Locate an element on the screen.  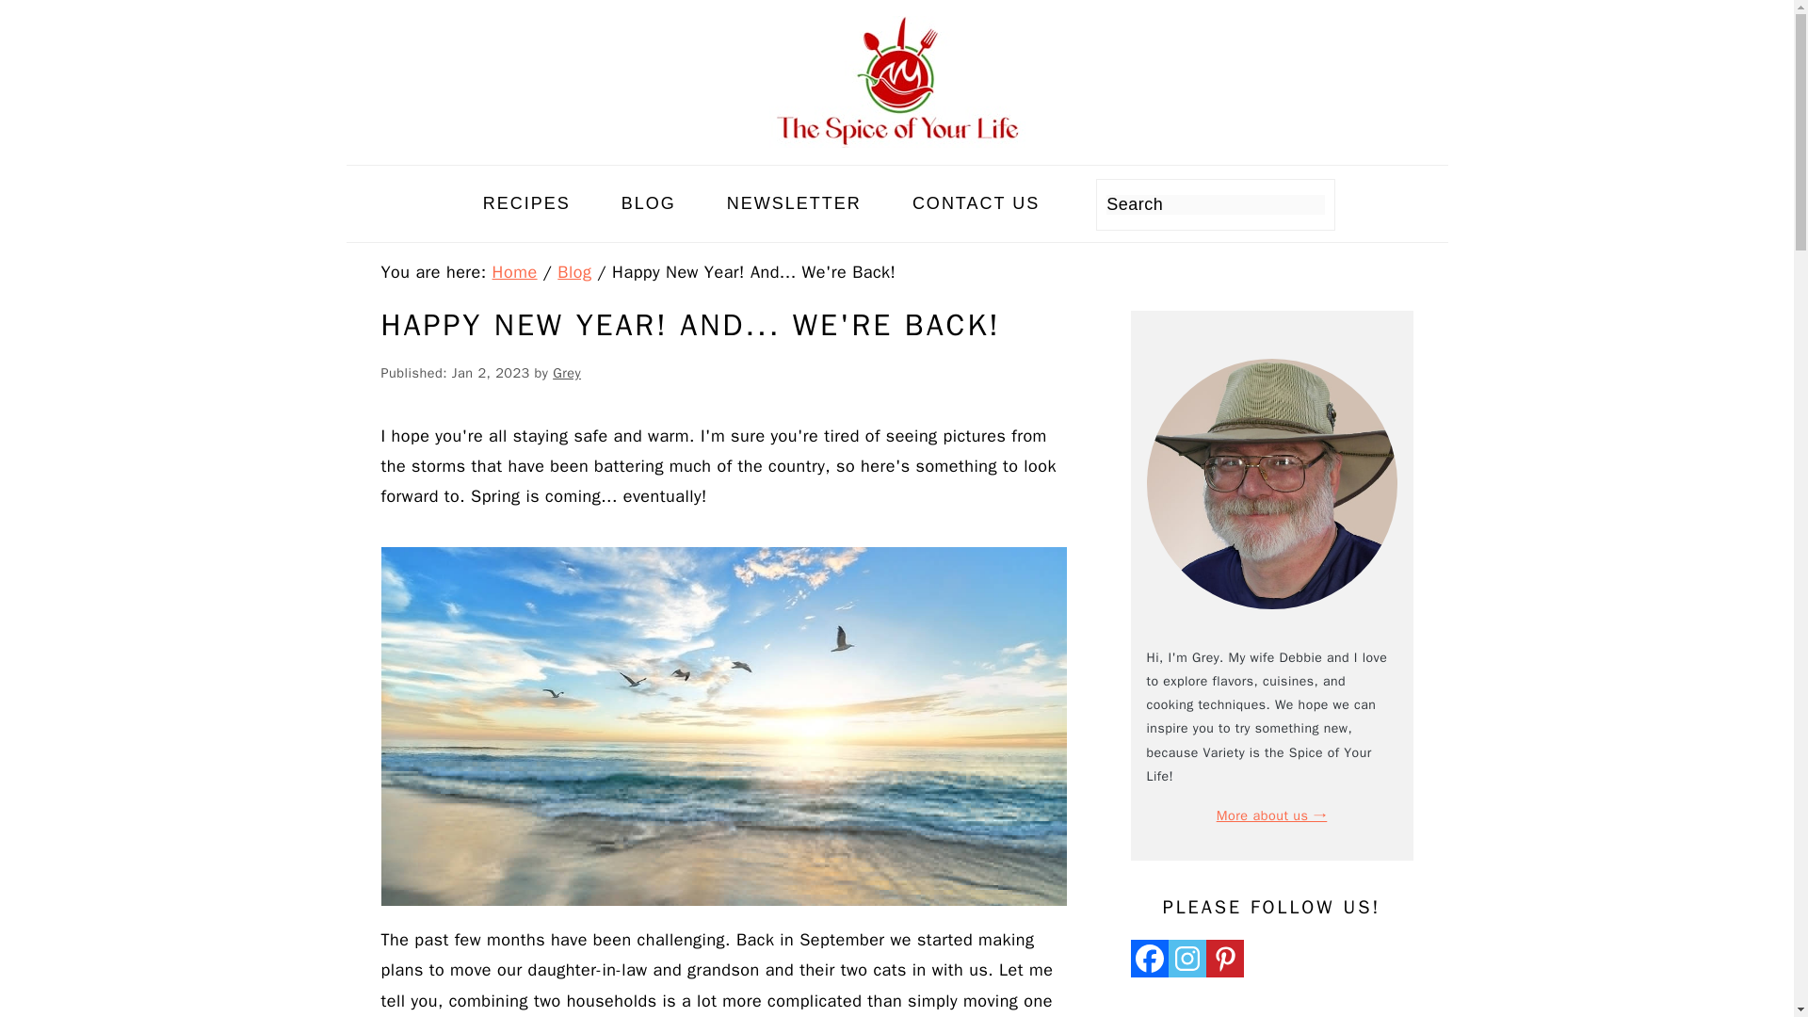
Pinterest is located at coordinates (1224, 958).